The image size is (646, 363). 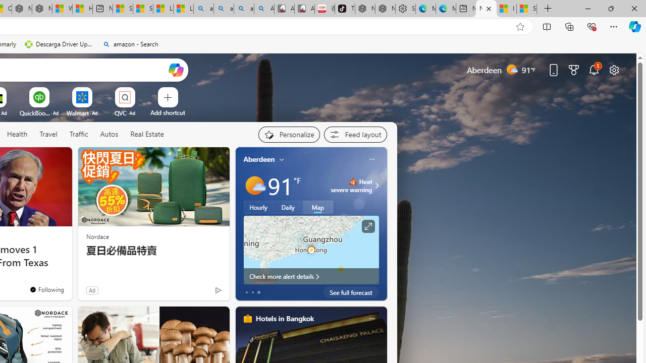 What do you see at coordinates (288, 207) in the screenshot?
I see `Daily` at bounding box center [288, 207].